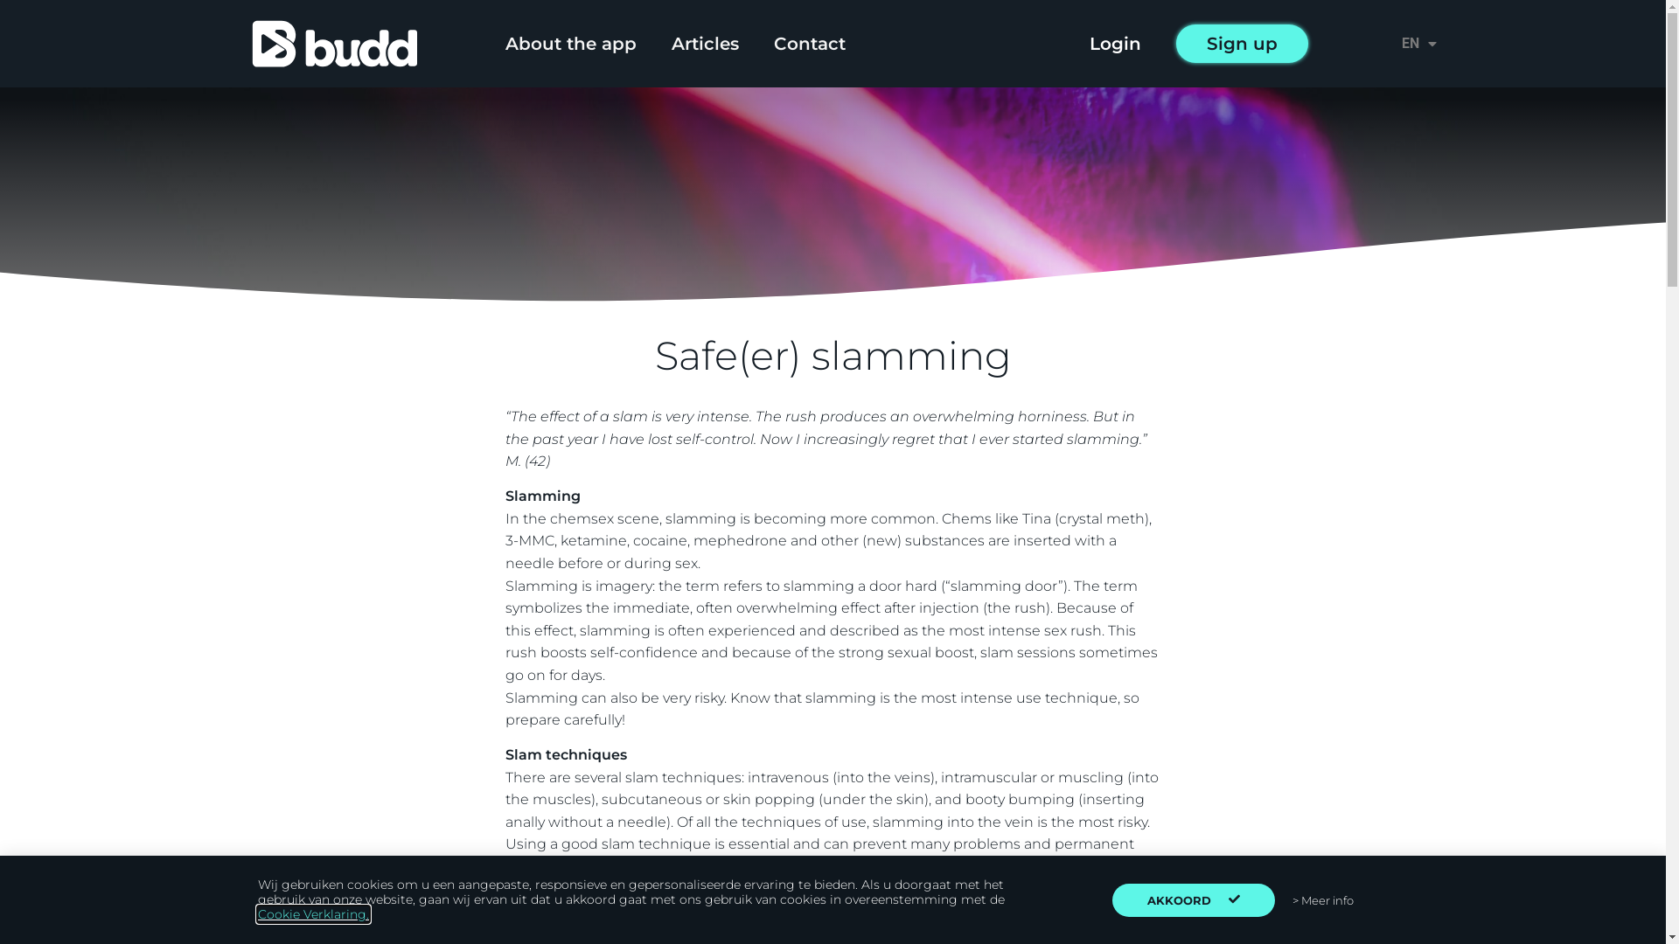  Describe the element at coordinates (1116, 44) in the screenshot. I see `Login` at that location.